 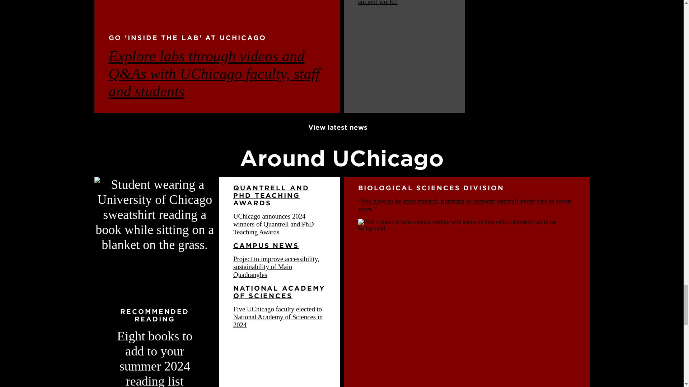 I want to click on How did people use color in the ancient world?, so click(x=401, y=3).